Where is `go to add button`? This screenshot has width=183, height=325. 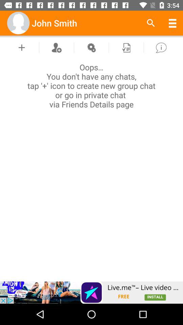
go to add button is located at coordinates (22, 47).